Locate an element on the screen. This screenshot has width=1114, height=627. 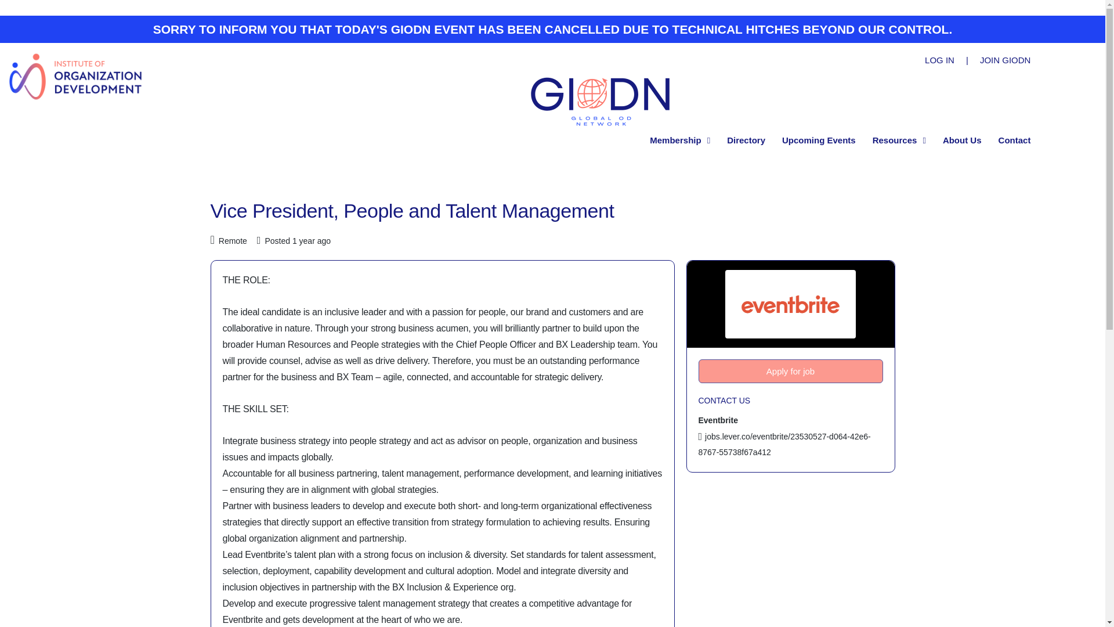
Upcoming Events is located at coordinates (818, 140).